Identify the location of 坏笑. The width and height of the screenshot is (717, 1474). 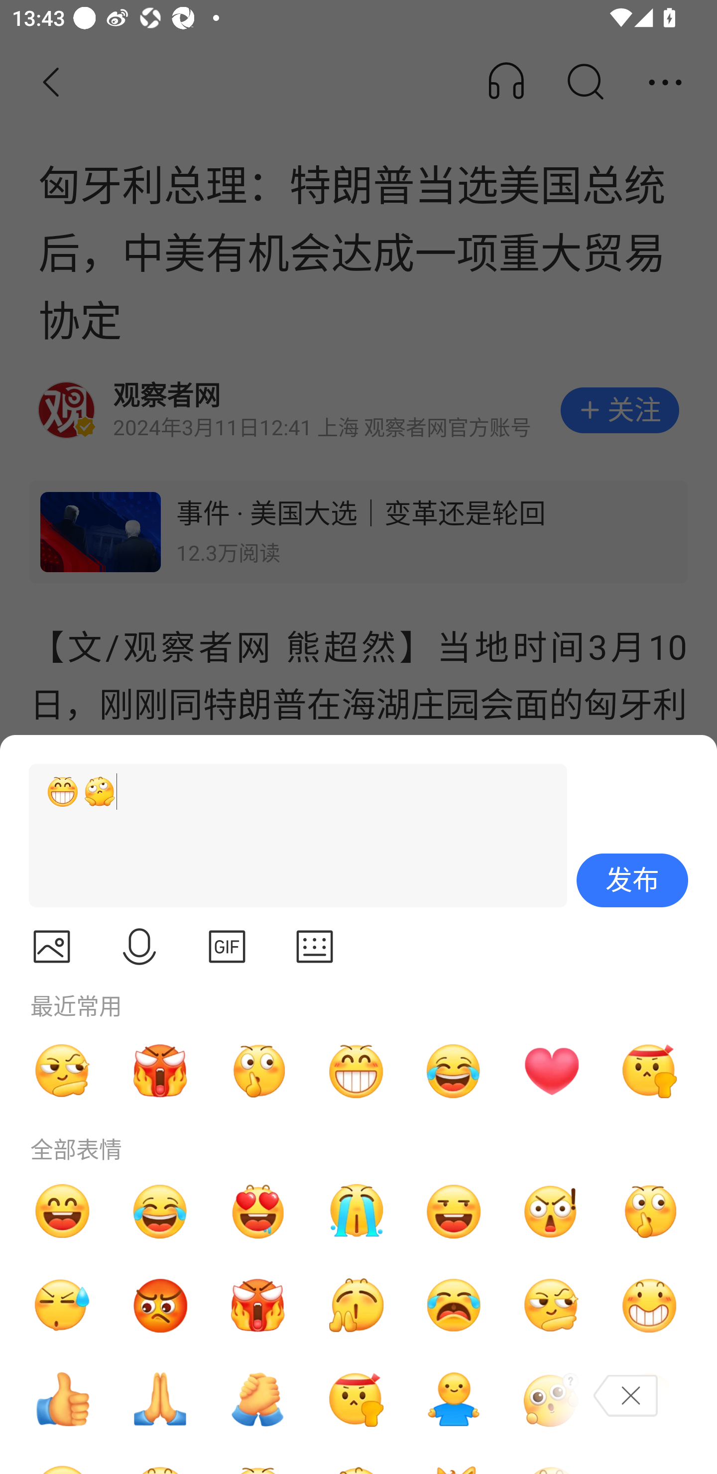
(649, 1306).